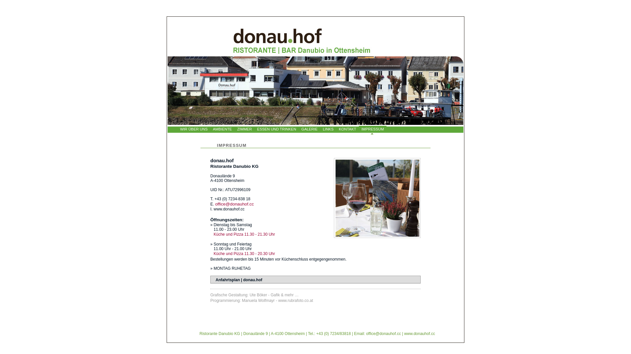 The height and width of the screenshot is (354, 631). Describe the element at coordinates (222, 130) in the screenshot. I see `AMBIENTE` at that location.